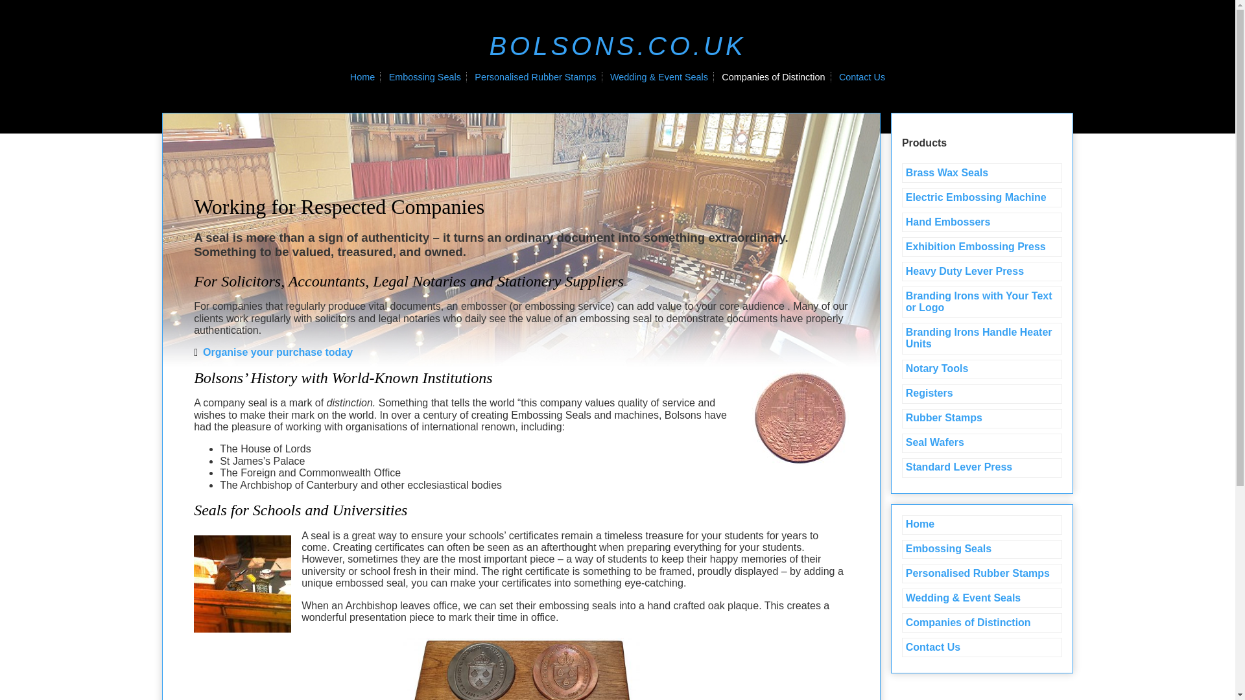 The width and height of the screenshot is (1245, 700). Describe the element at coordinates (982, 647) in the screenshot. I see `Contact Us` at that location.